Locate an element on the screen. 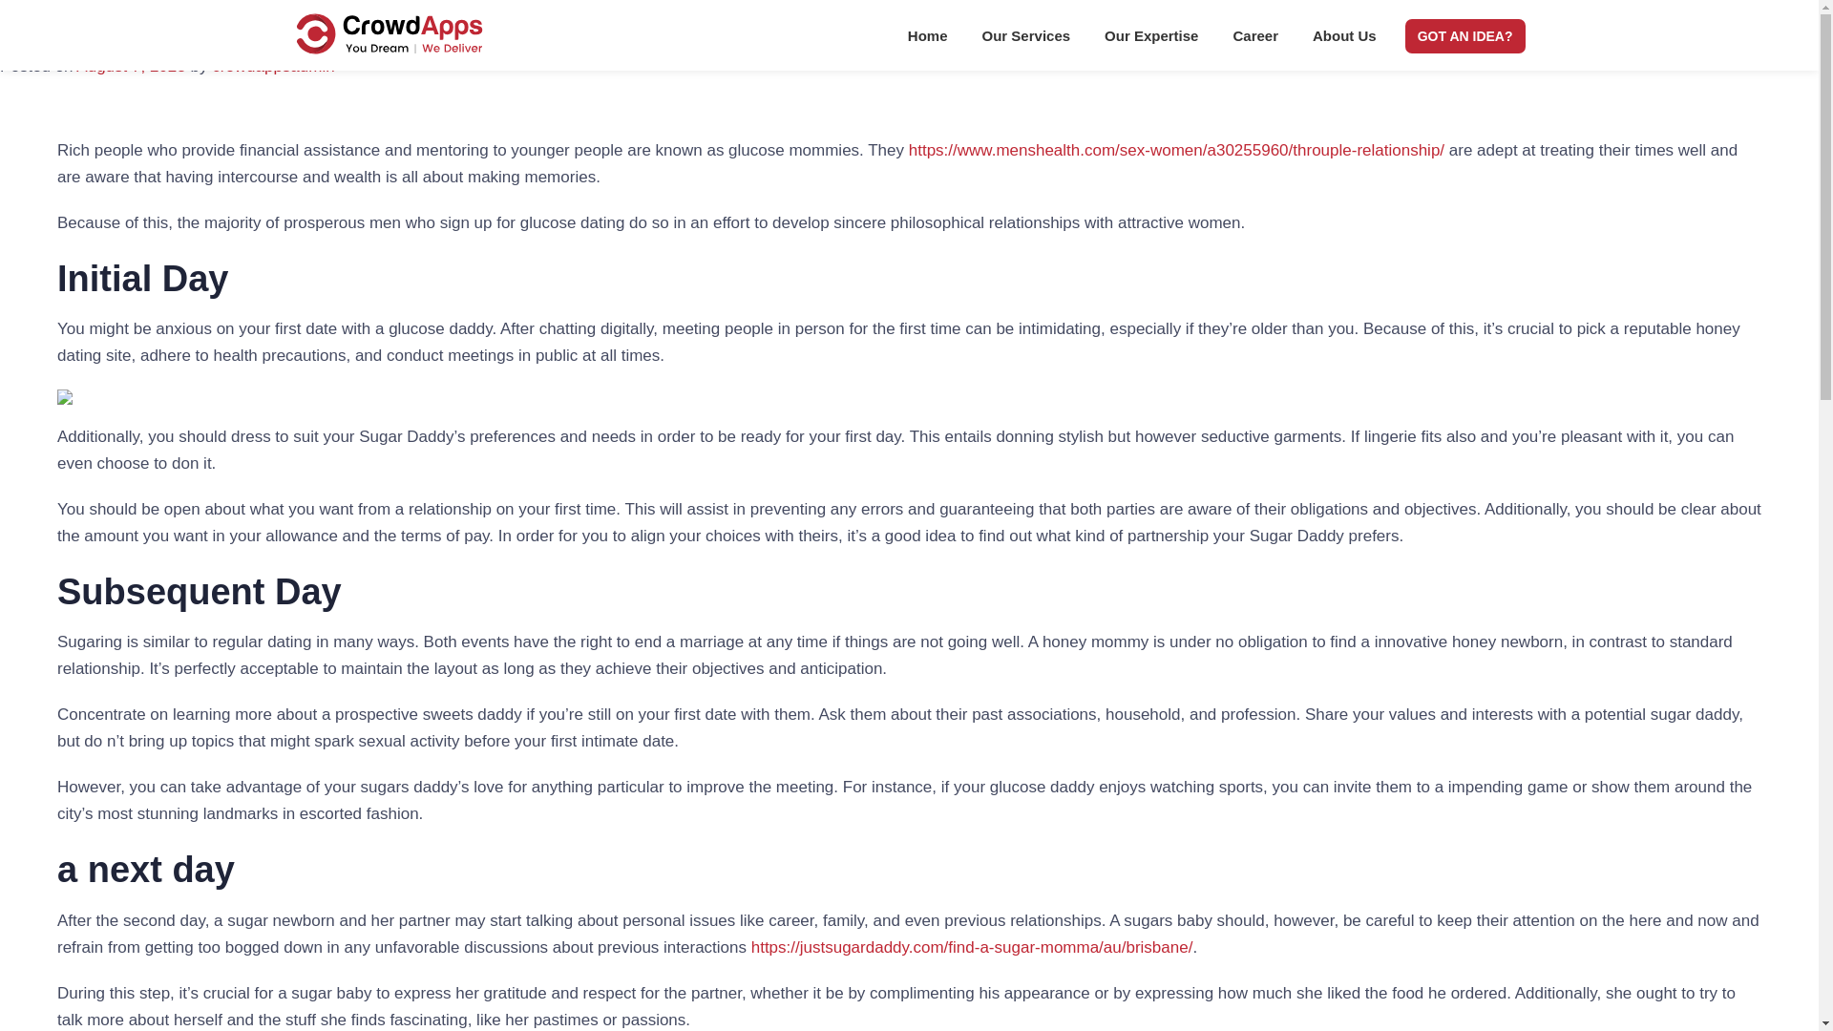 This screenshot has height=1031, width=1833. About Us is located at coordinates (1344, 40).